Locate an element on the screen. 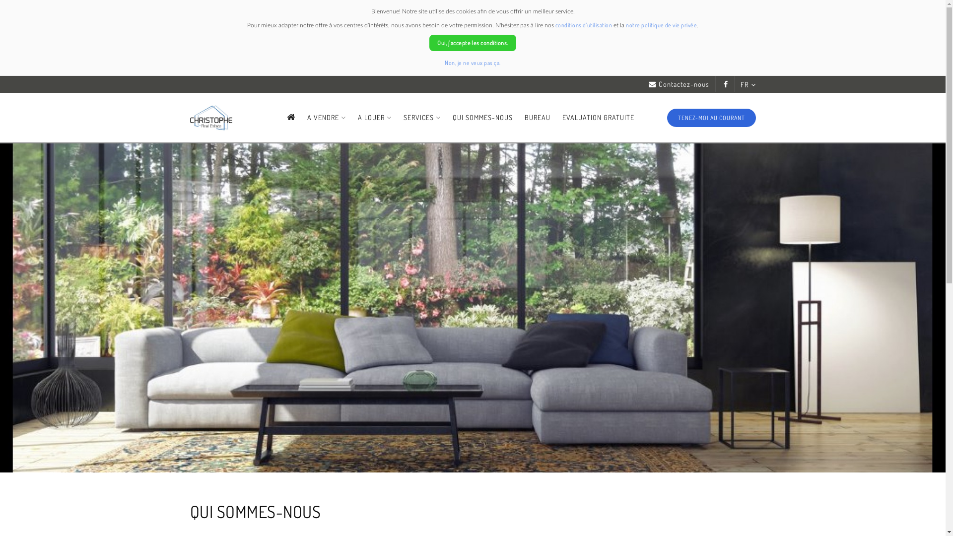  BUREAU is located at coordinates (538, 117).